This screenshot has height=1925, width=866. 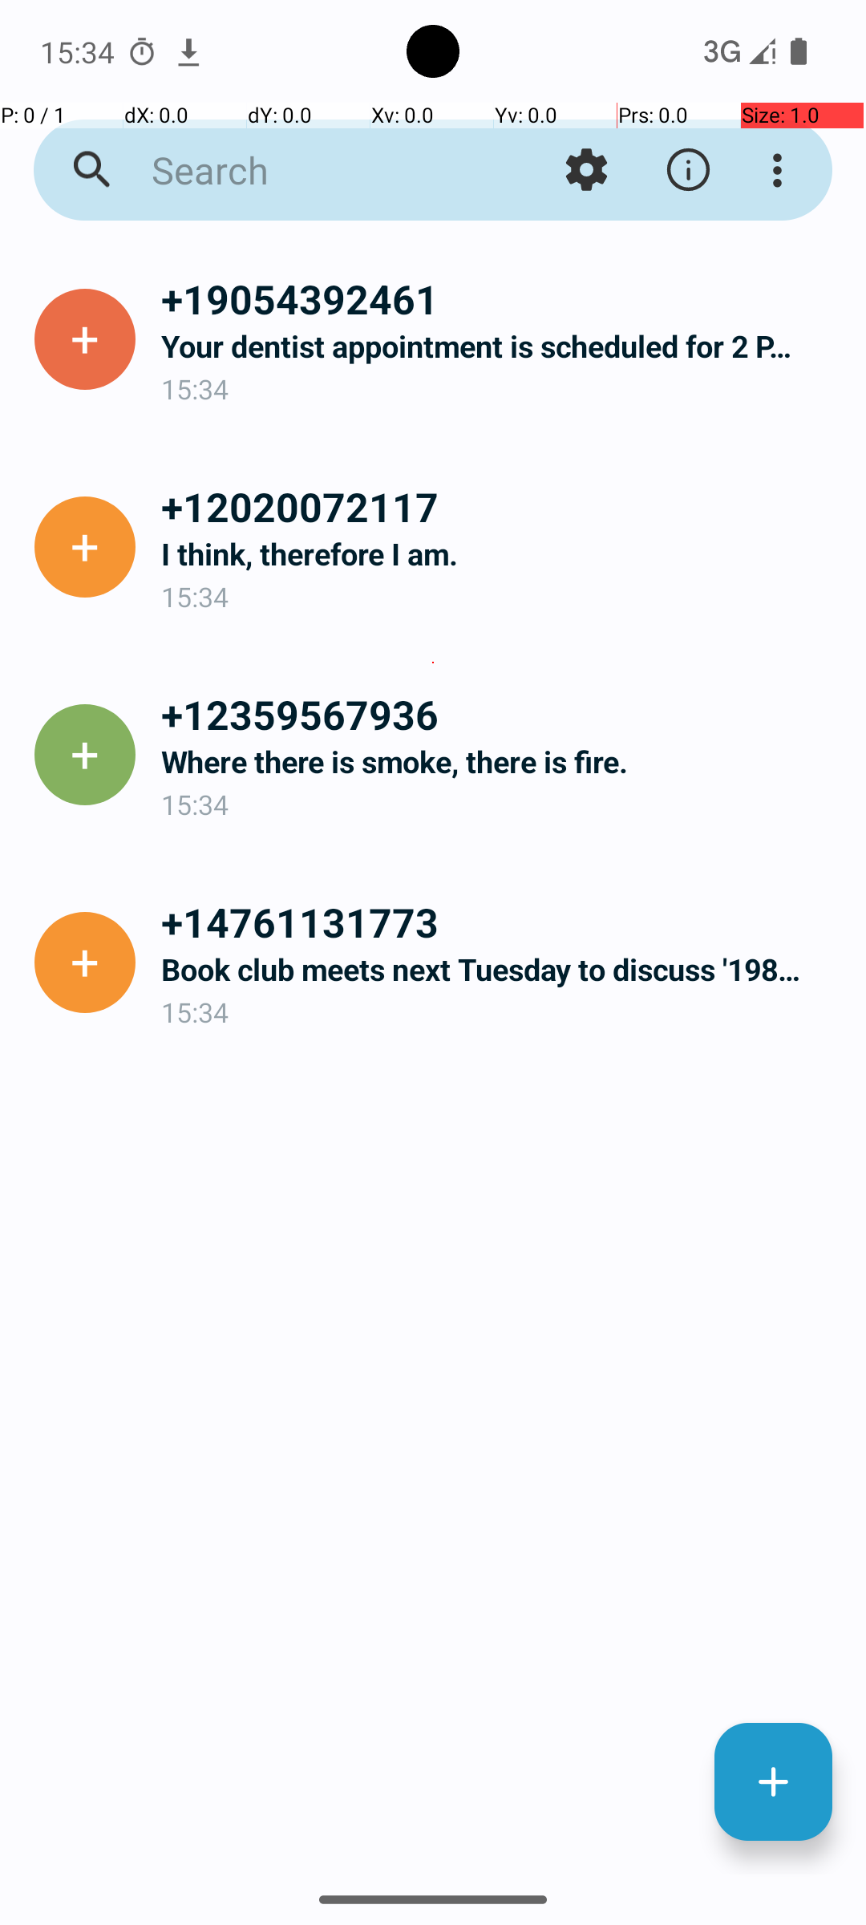 What do you see at coordinates (500, 762) in the screenshot?
I see `Where there is smoke, there is fire.` at bounding box center [500, 762].